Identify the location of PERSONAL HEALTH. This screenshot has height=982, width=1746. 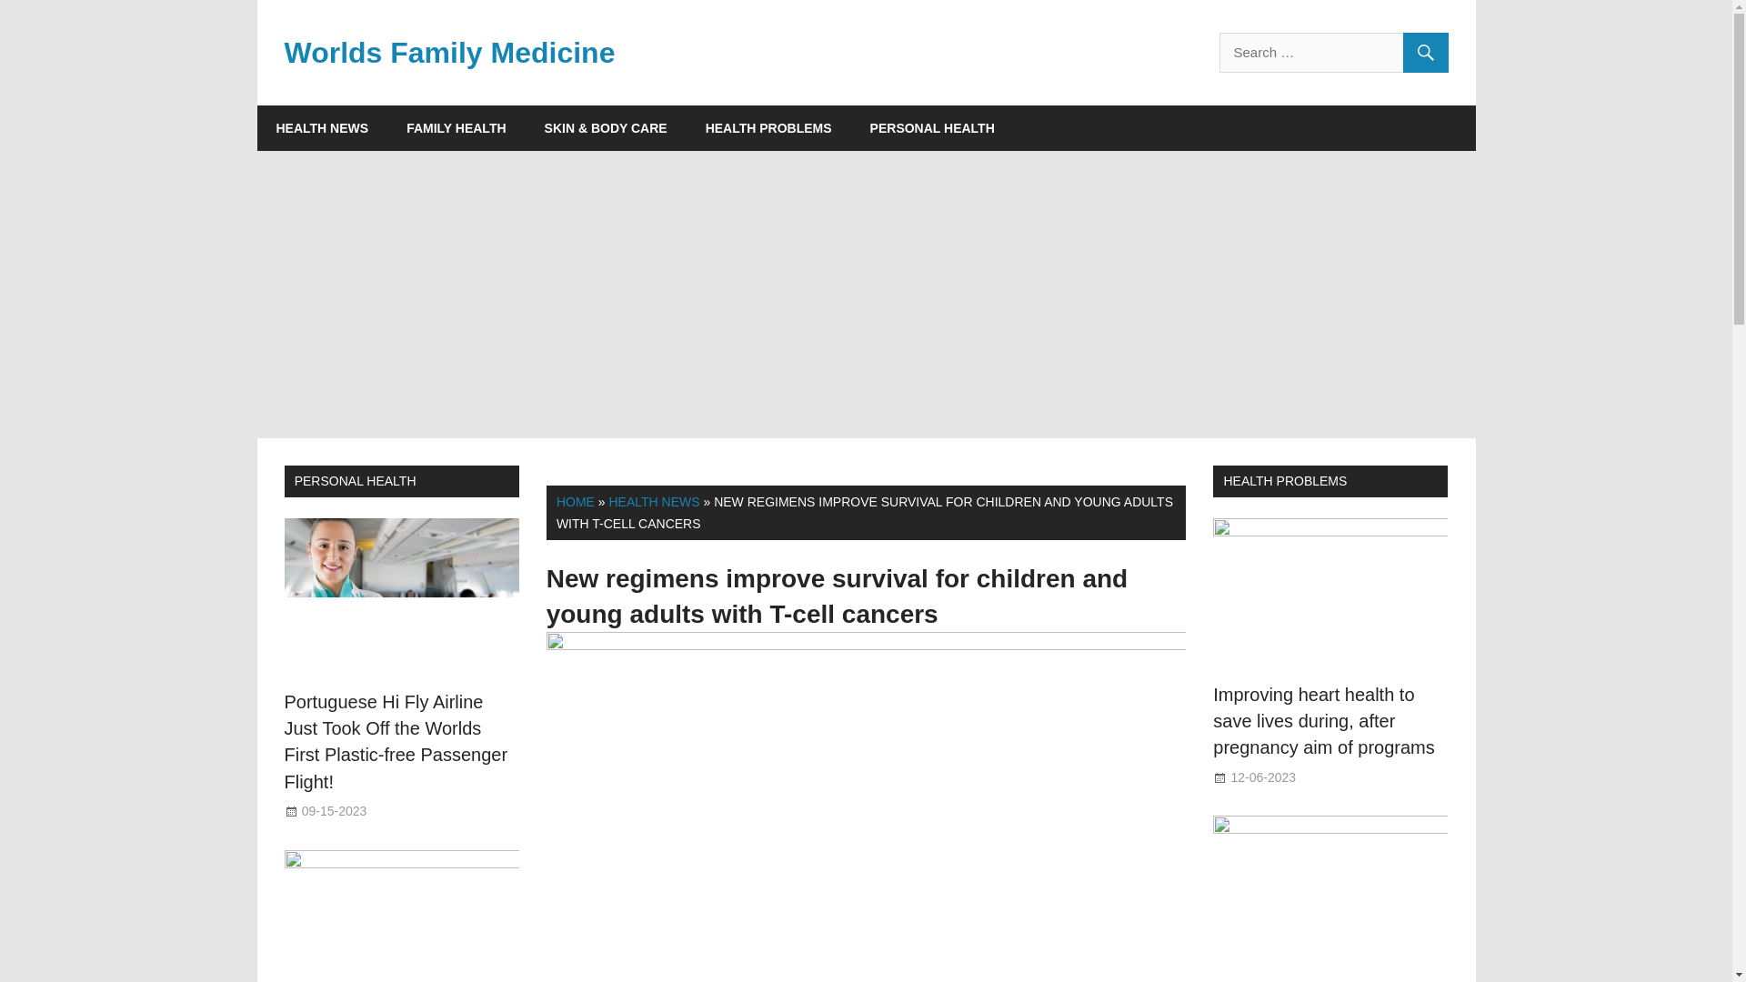
(356, 480).